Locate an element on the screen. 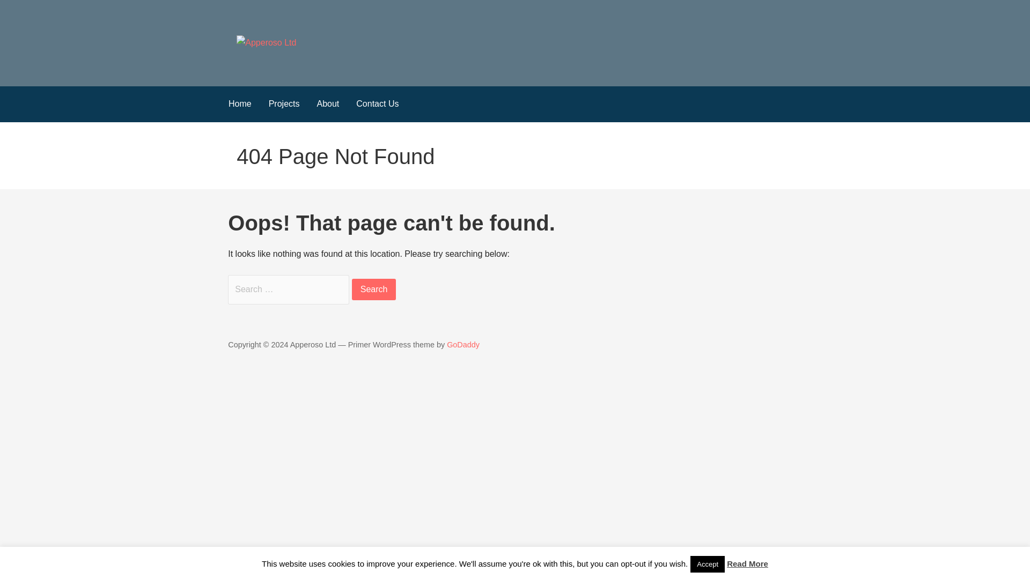  Apperoso Ltd is located at coordinates (289, 64).